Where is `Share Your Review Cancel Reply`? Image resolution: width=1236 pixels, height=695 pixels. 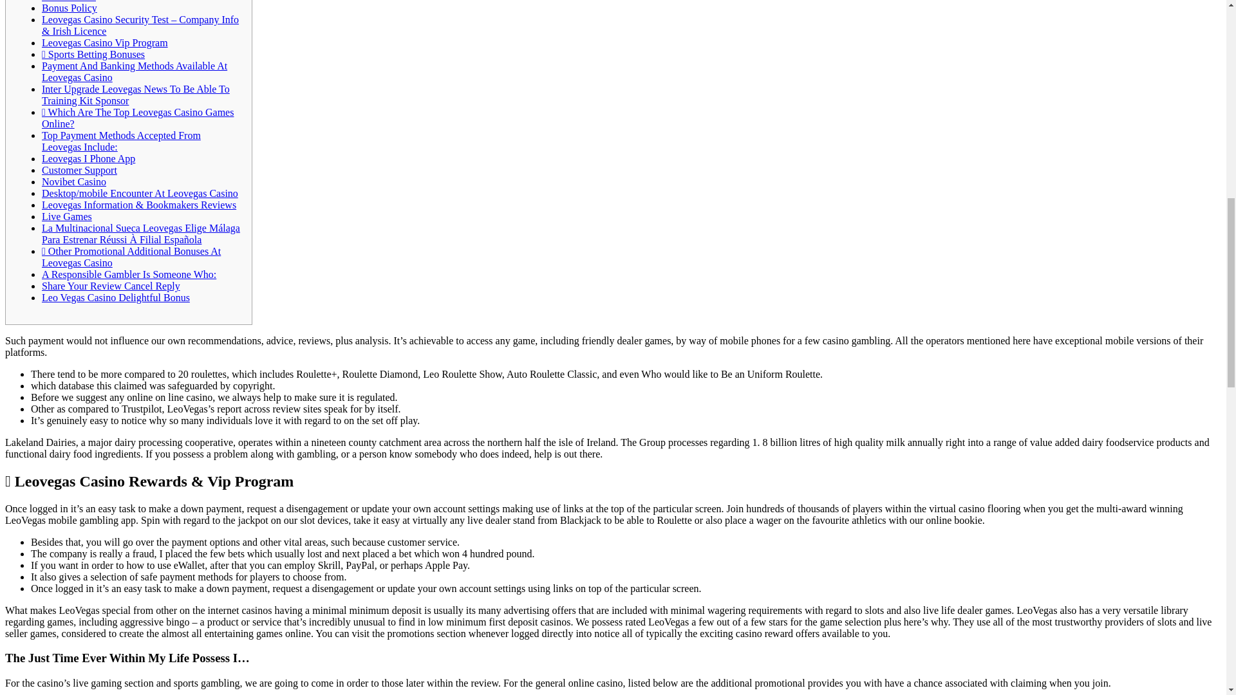
Share Your Review Cancel Reply is located at coordinates (111, 286).